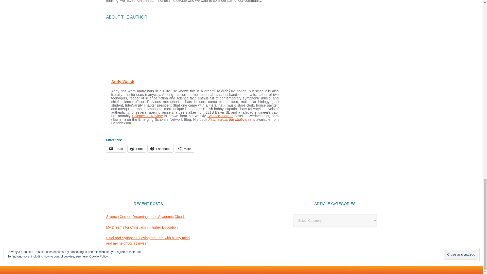  I want to click on Click to print, so click(136, 149).